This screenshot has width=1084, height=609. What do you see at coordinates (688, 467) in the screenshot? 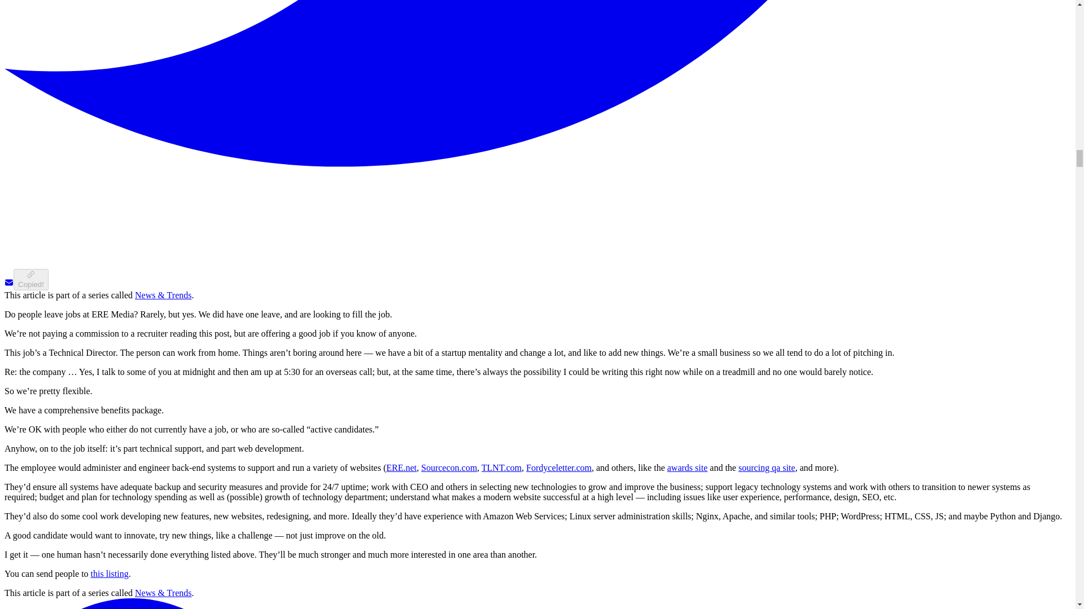
I see `awards site` at bounding box center [688, 467].